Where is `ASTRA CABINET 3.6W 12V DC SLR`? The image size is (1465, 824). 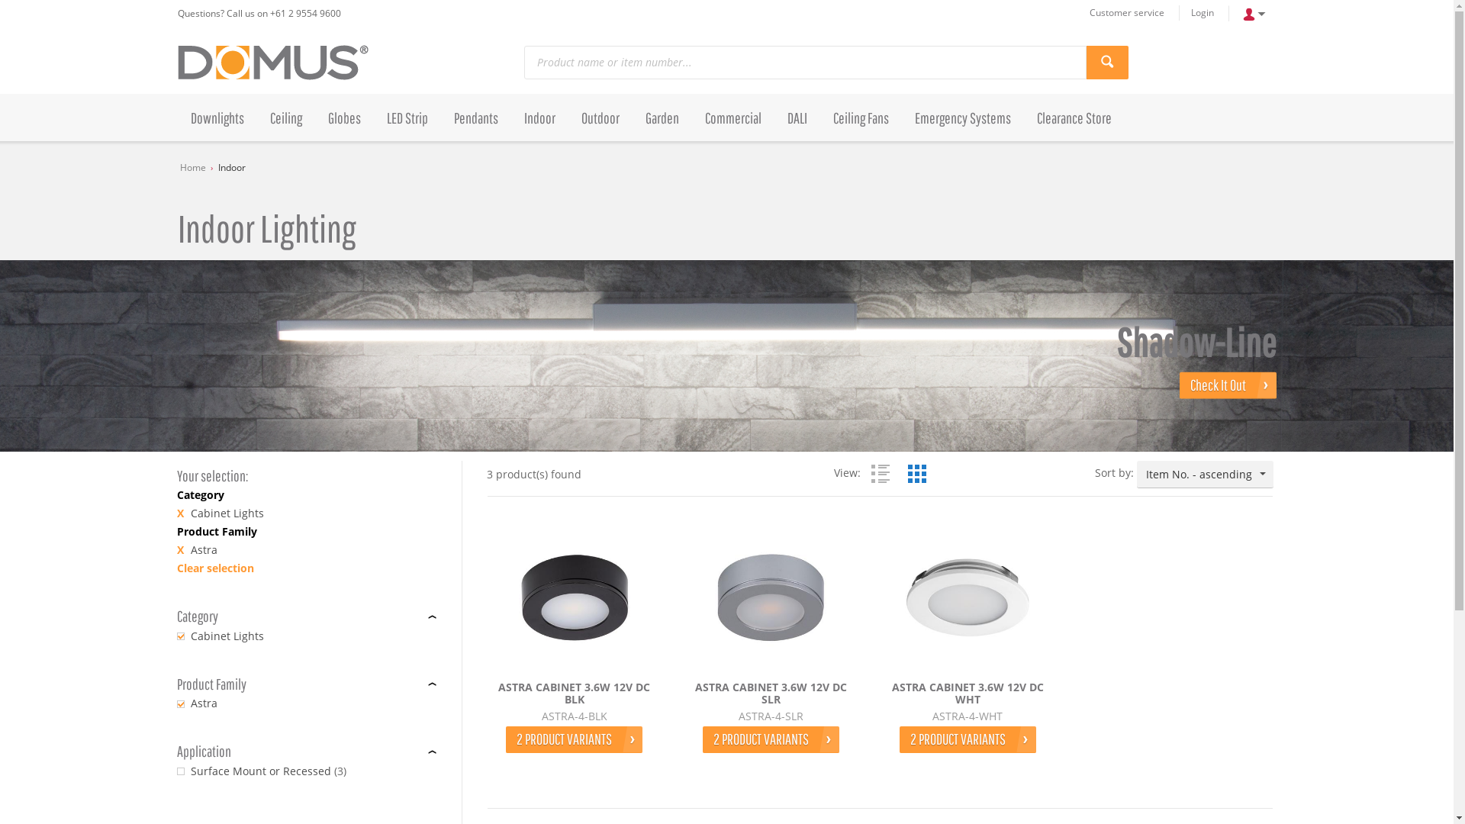
ASTRA CABINET 3.6W 12V DC SLR is located at coordinates (771, 694).